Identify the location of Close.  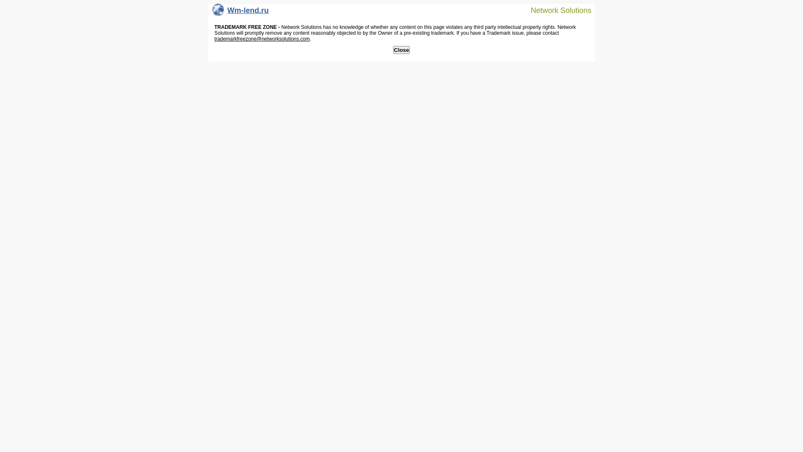
(401, 50).